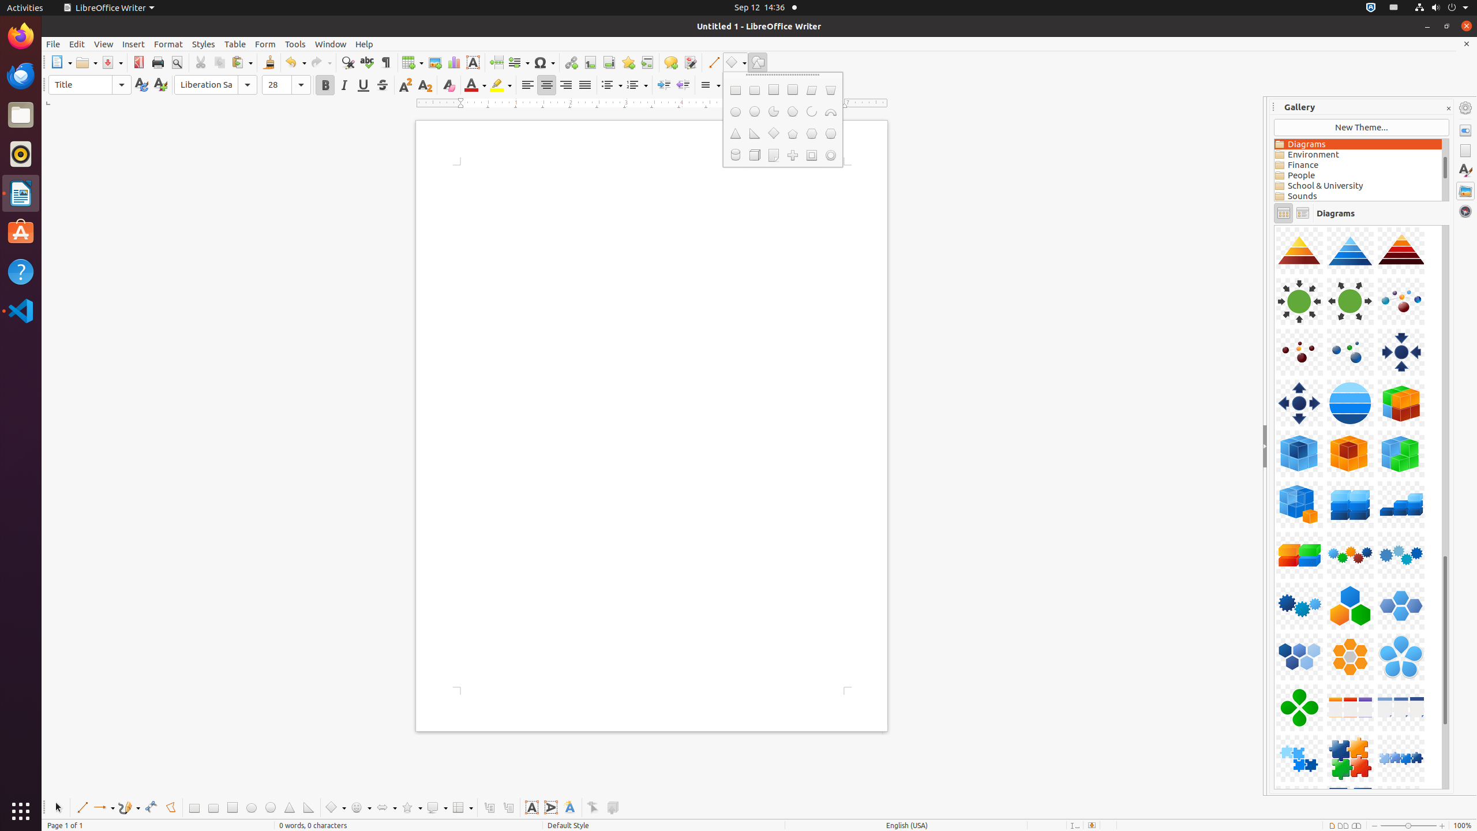 This screenshot has height=831, width=1477. Describe the element at coordinates (550, 808) in the screenshot. I see `Vertical Text` at that location.